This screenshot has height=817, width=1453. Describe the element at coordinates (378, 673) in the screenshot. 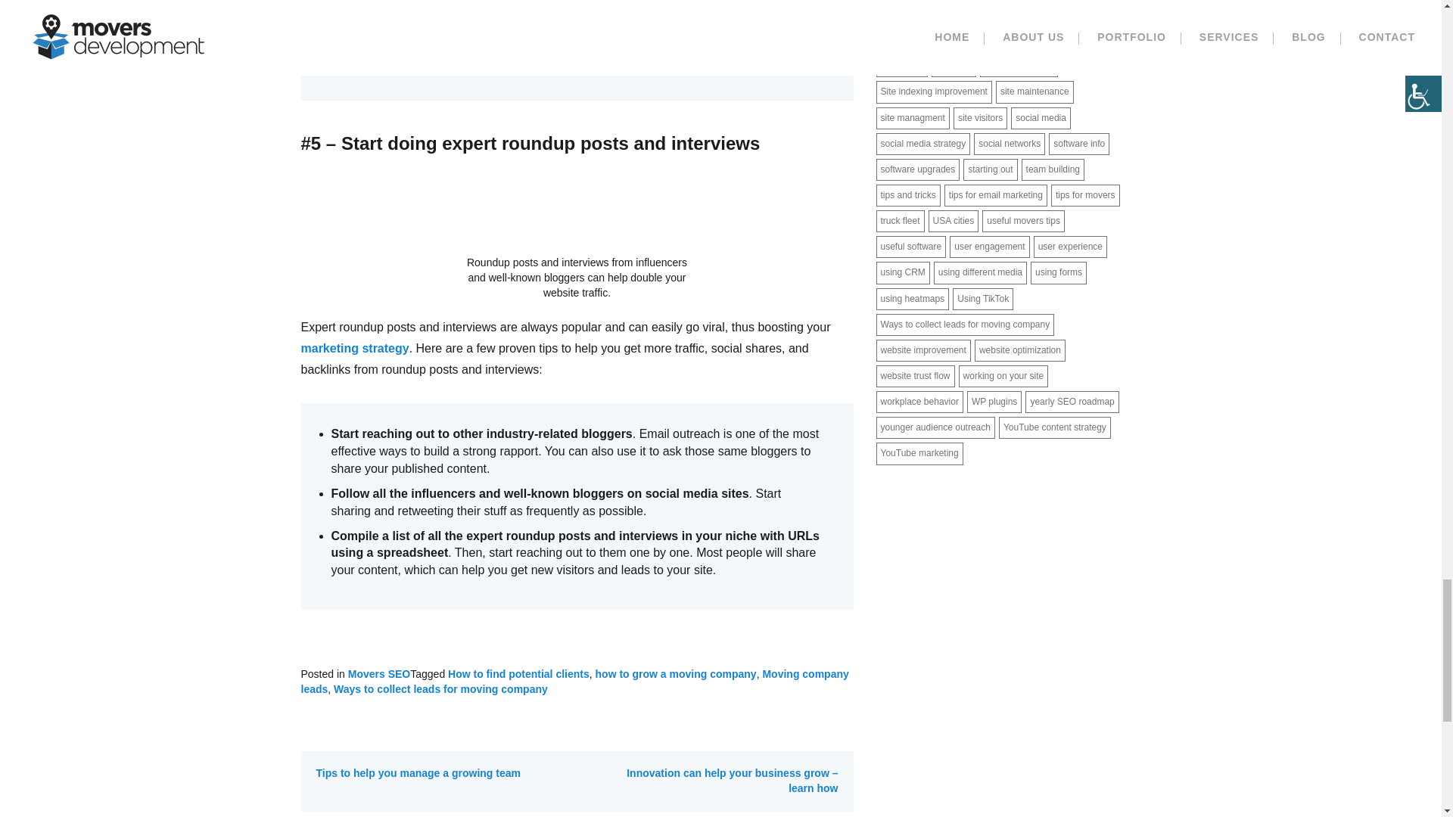

I see `Movers SEO` at that location.